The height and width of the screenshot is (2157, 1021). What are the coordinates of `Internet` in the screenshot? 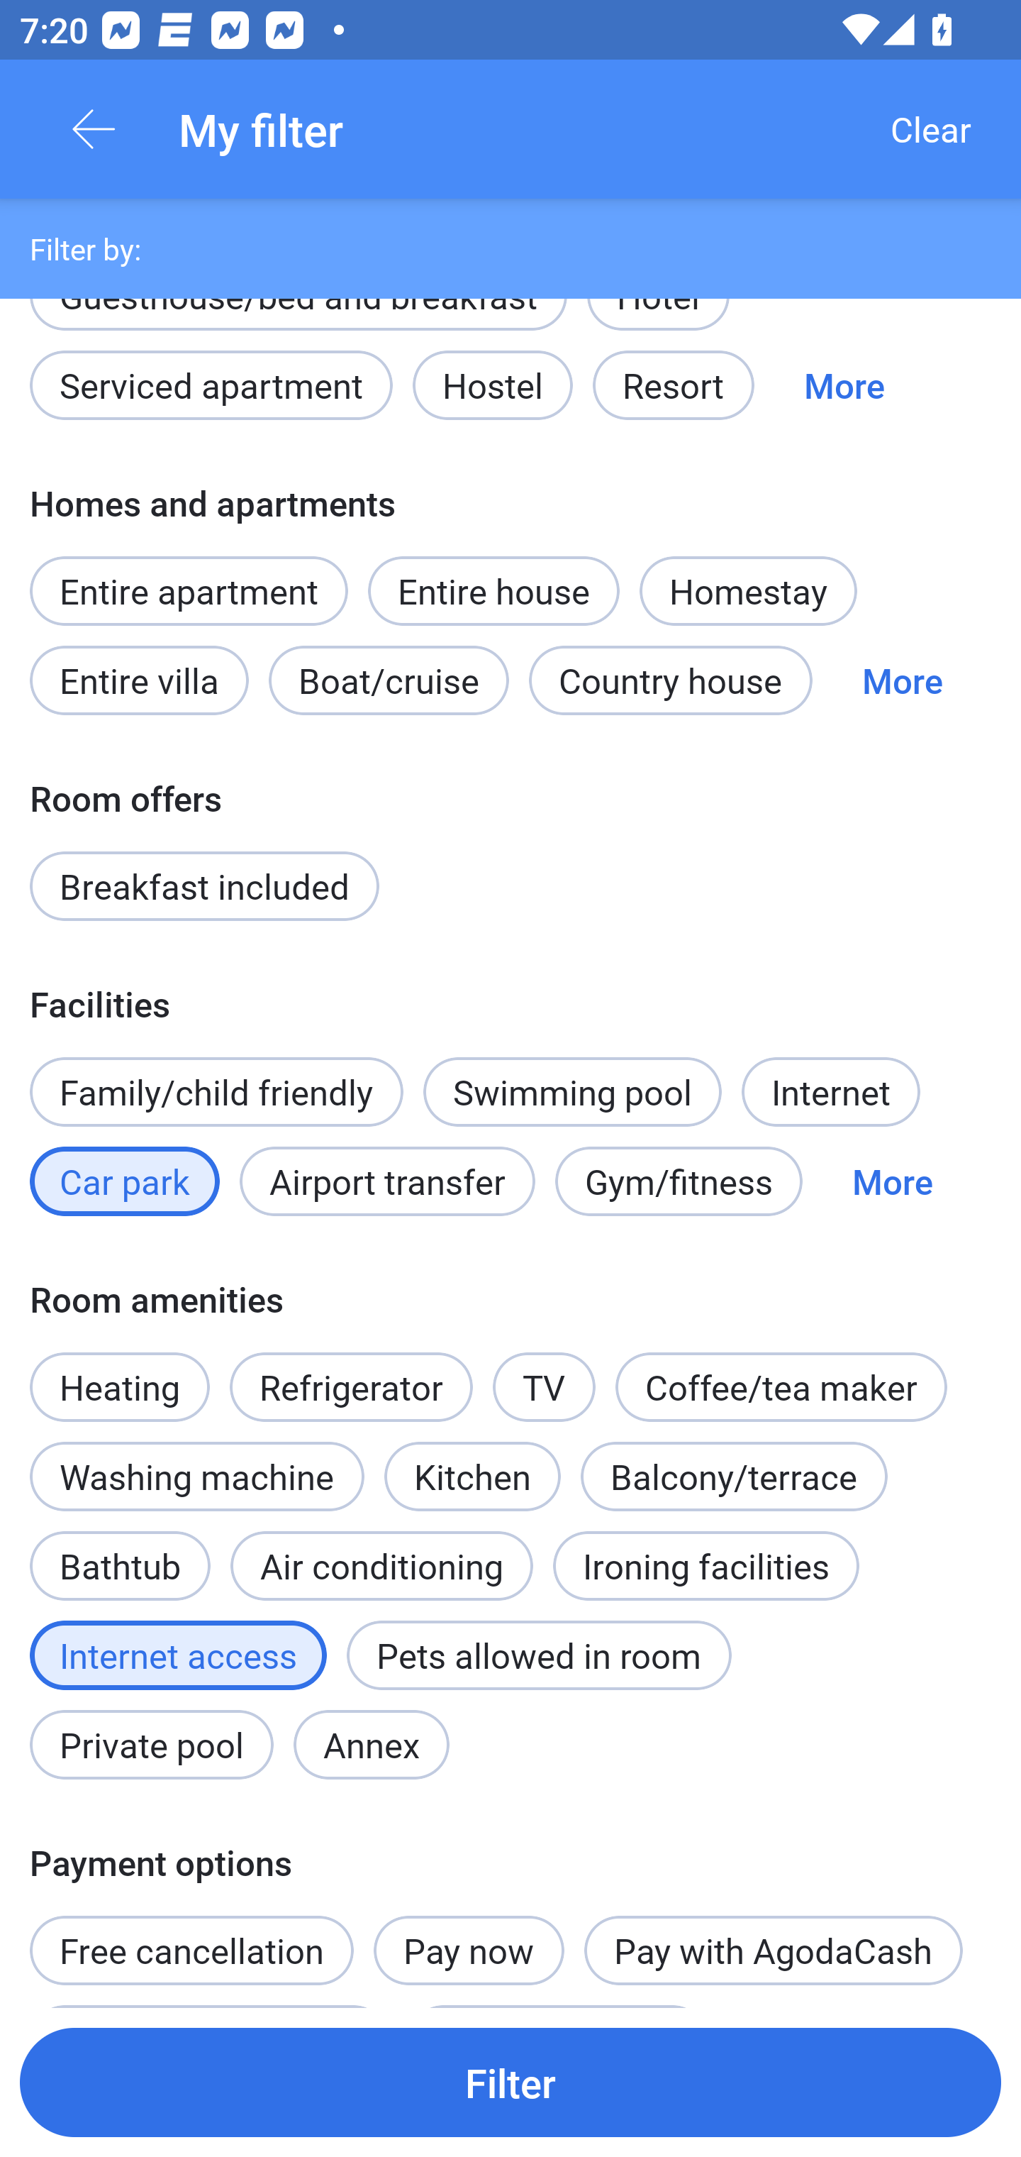 It's located at (830, 1093).